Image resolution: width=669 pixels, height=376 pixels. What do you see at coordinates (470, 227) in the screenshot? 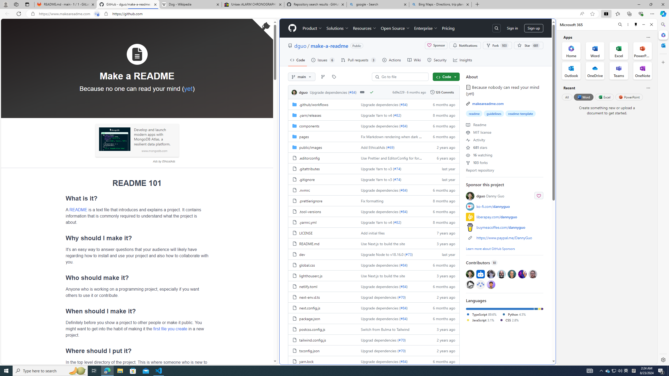
I see `buy_me_a_coffee` at bounding box center [470, 227].